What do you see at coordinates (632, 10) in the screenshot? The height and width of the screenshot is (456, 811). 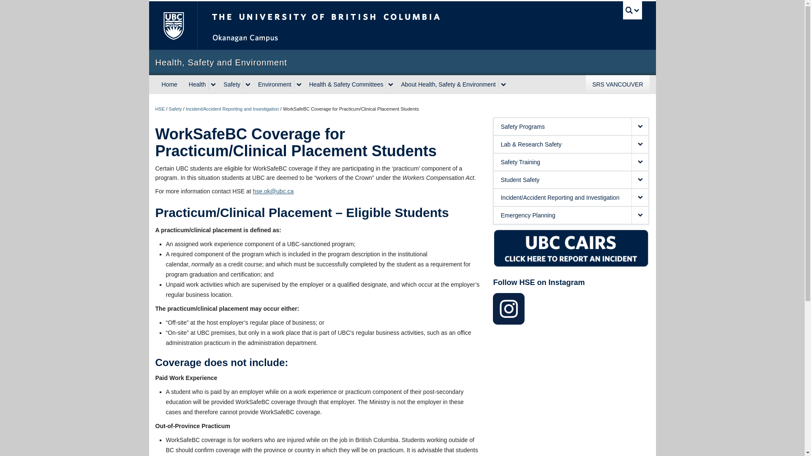 I see `UBC Search` at bounding box center [632, 10].